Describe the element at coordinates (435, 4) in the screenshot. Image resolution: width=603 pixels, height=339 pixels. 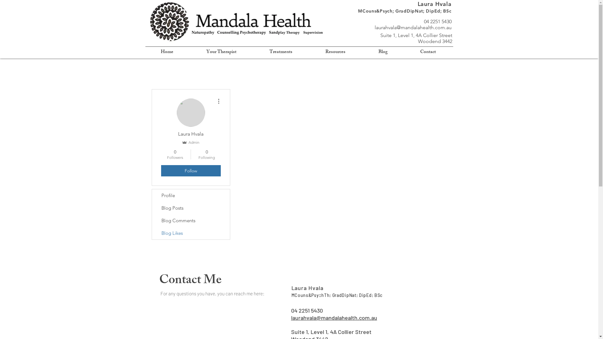
I see `Laura Hvala` at that location.